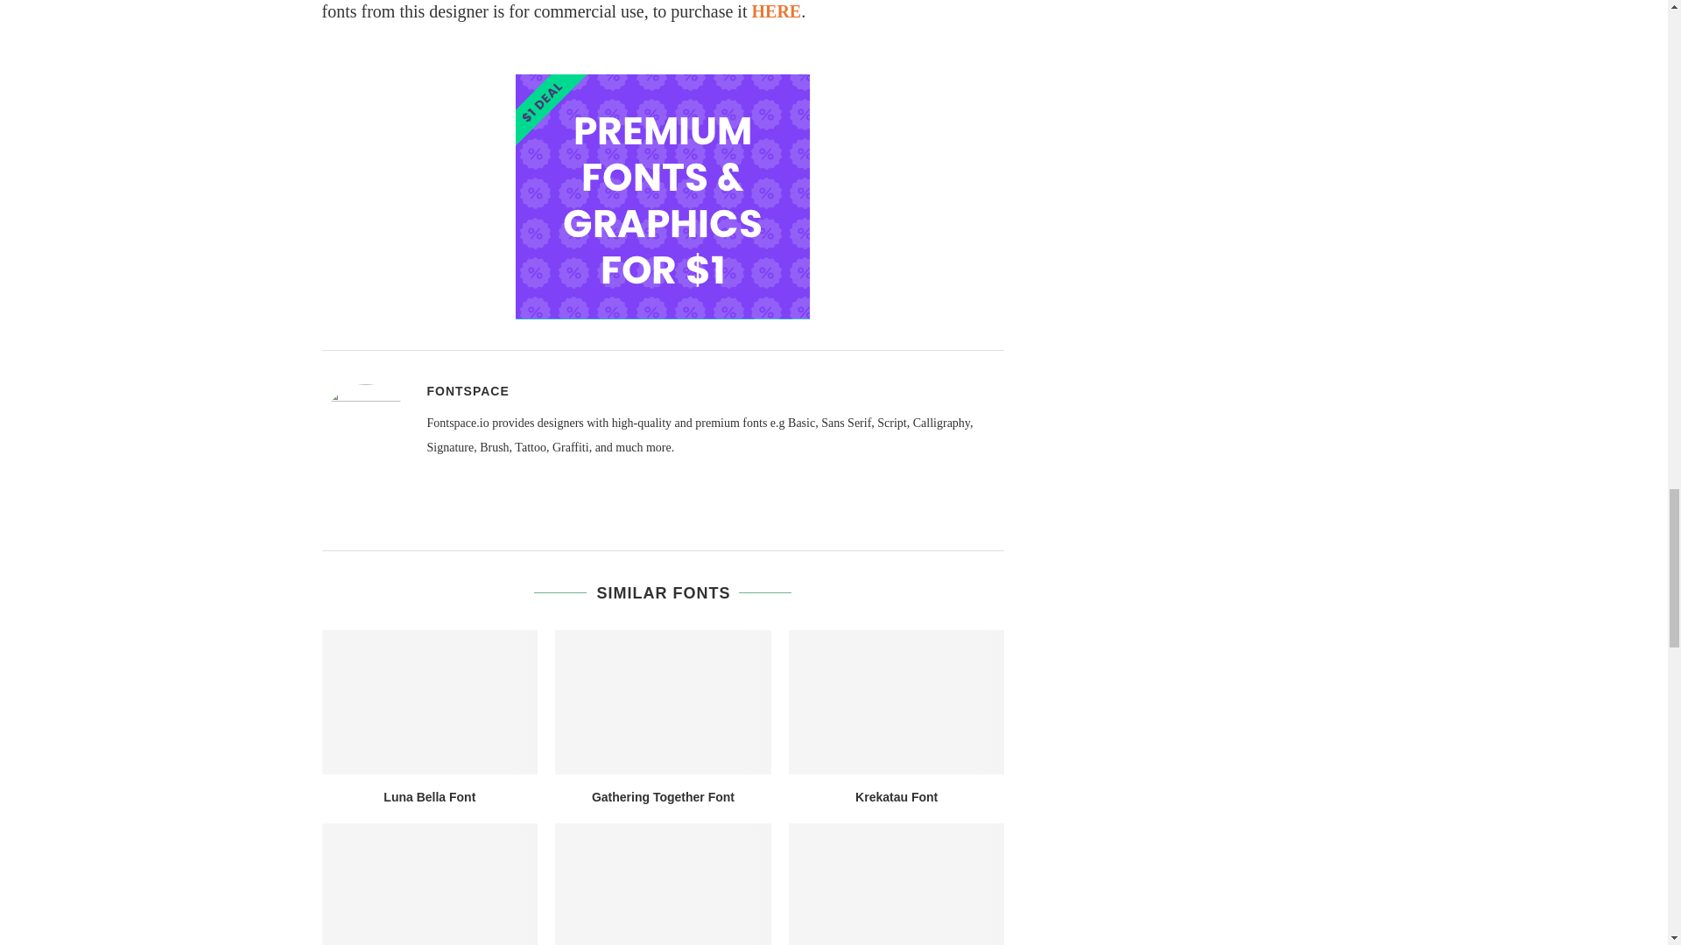 This screenshot has width=1681, height=945. What do you see at coordinates (663, 702) in the screenshot?
I see `Gathering Together Font` at bounding box center [663, 702].